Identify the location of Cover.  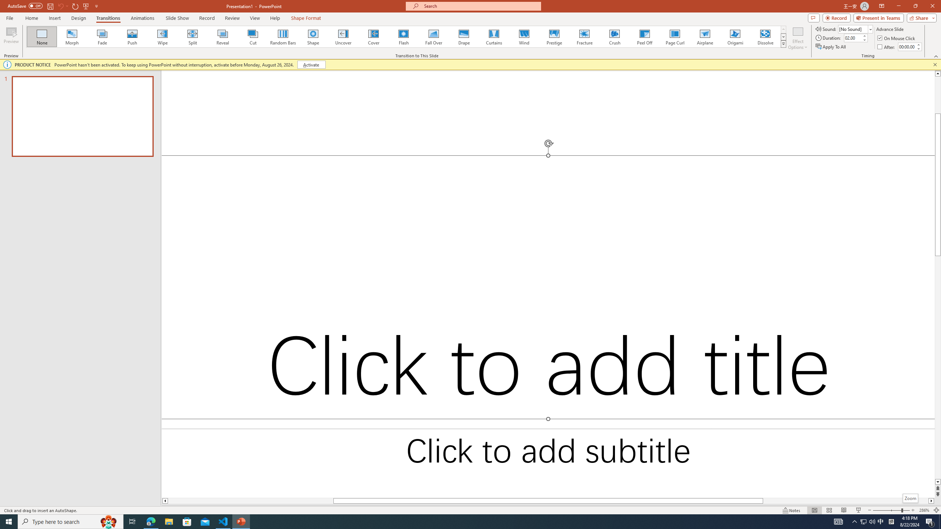
(373, 37).